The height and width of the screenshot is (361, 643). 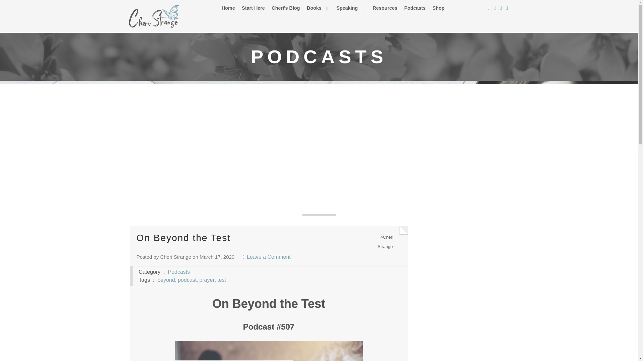 I want to click on Start Here, so click(x=253, y=8).